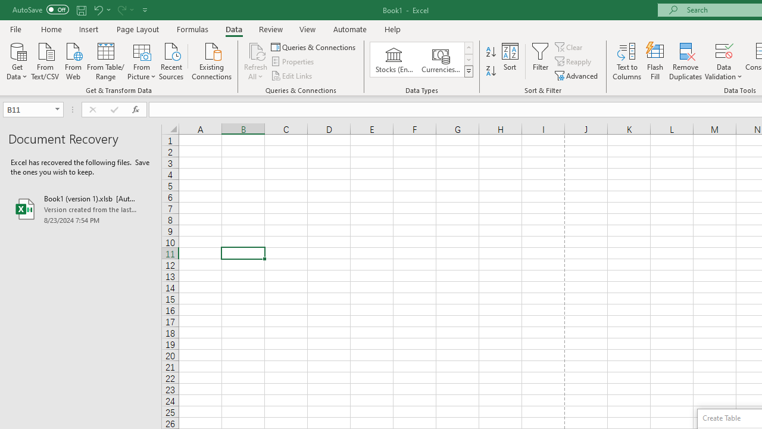  What do you see at coordinates (314, 46) in the screenshot?
I see `Queries & Connections` at bounding box center [314, 46].